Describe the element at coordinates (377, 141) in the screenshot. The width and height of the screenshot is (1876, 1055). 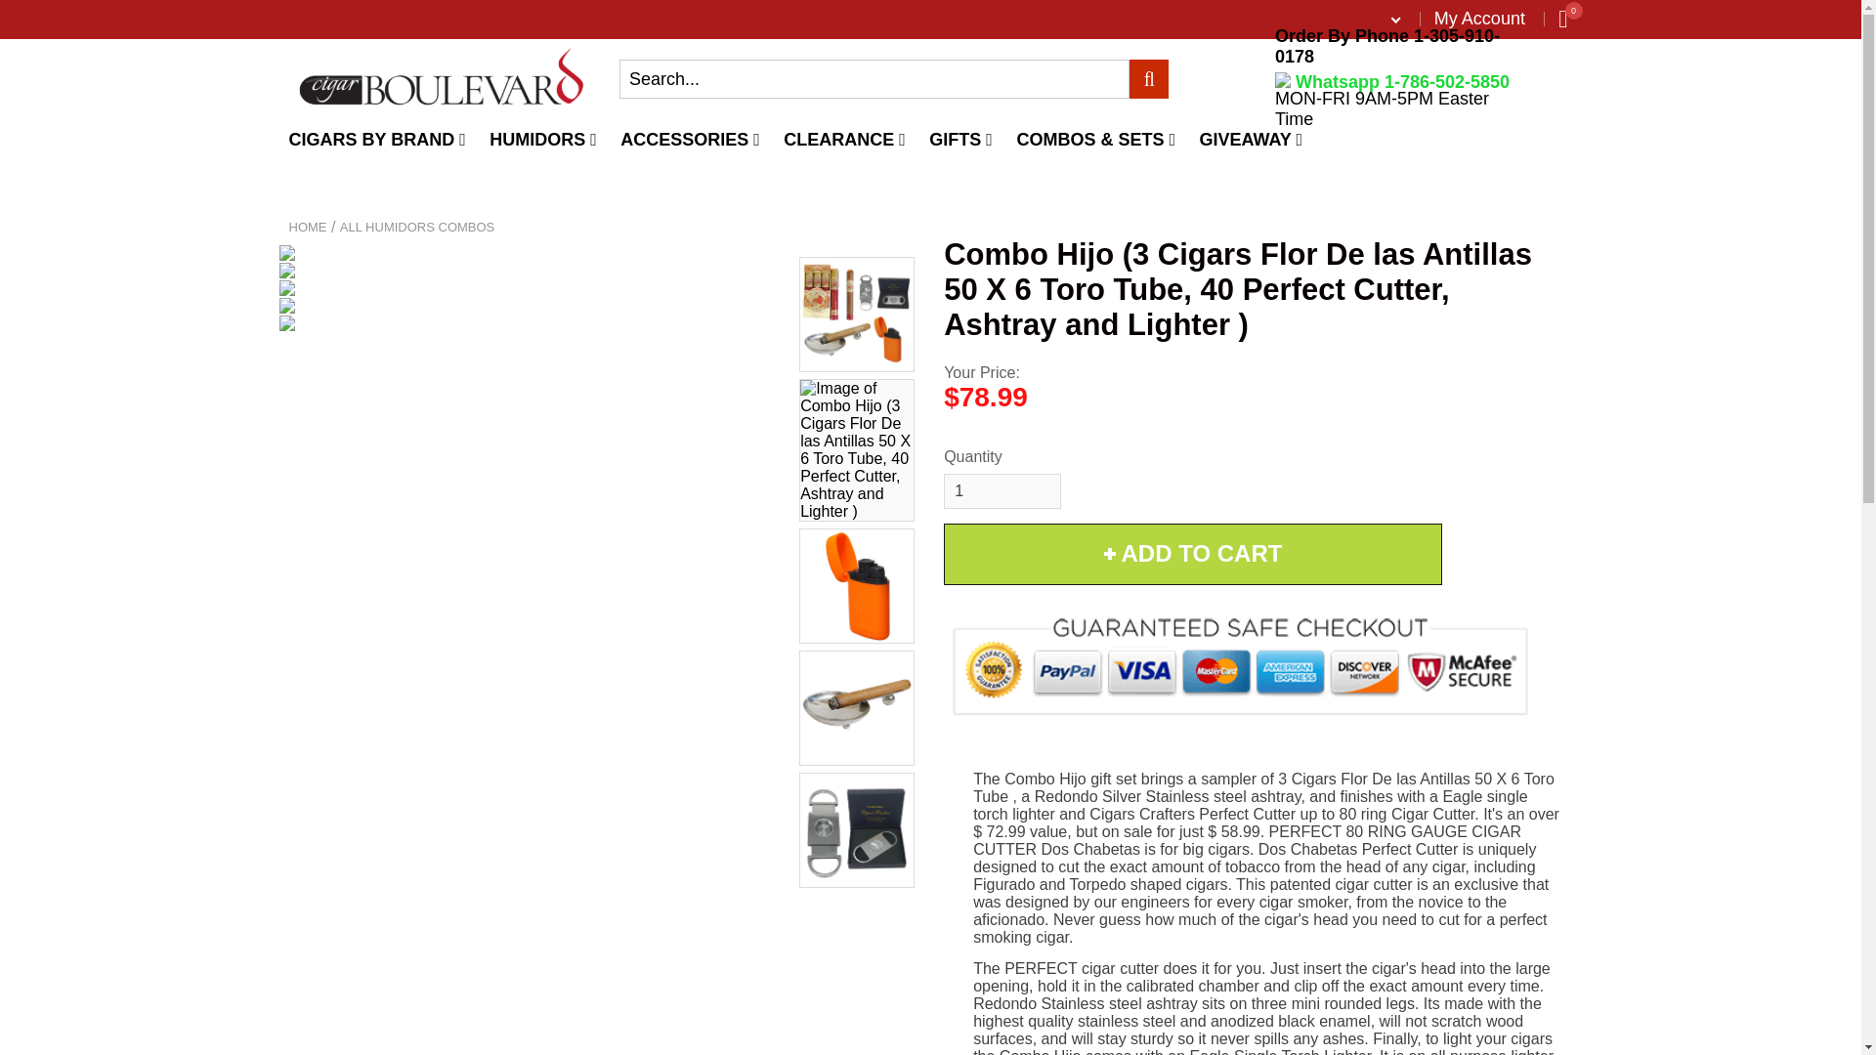
I see `CIGARS BY BRAND` at that location.